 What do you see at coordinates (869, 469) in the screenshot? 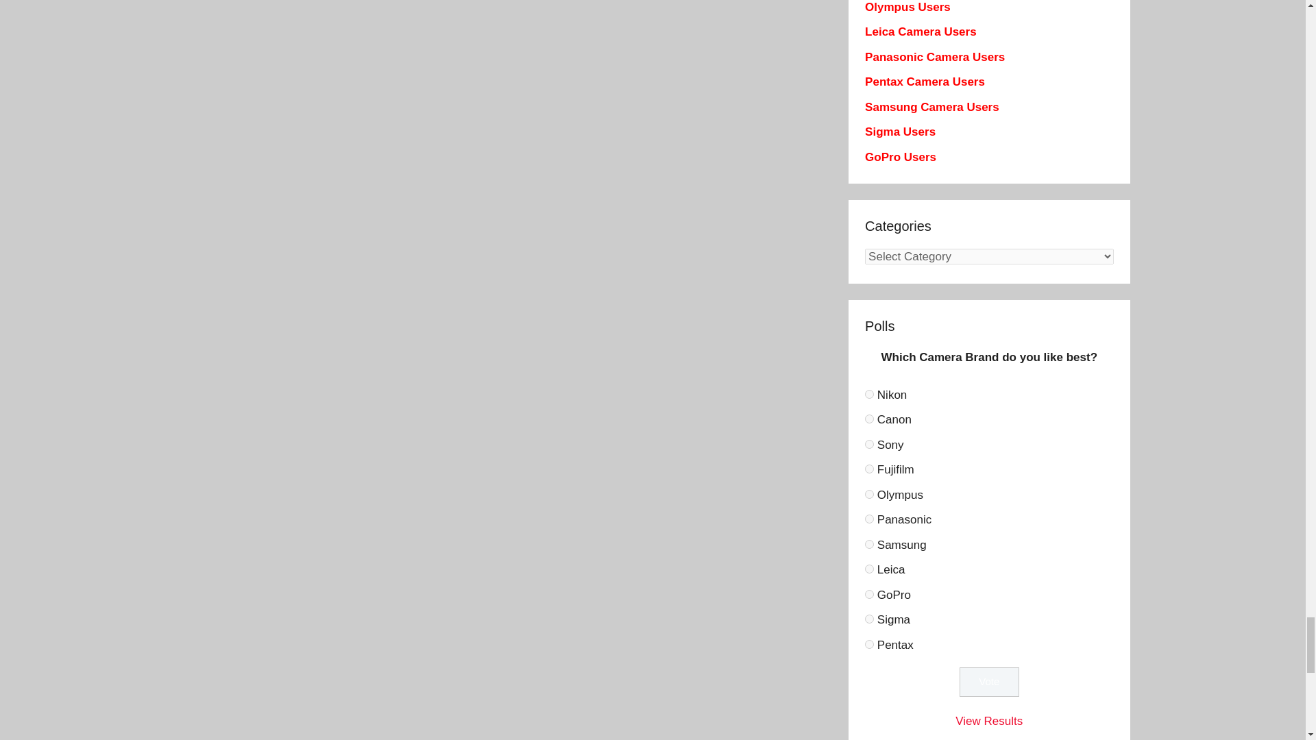
I see `9` at bounding box center [869, 469].